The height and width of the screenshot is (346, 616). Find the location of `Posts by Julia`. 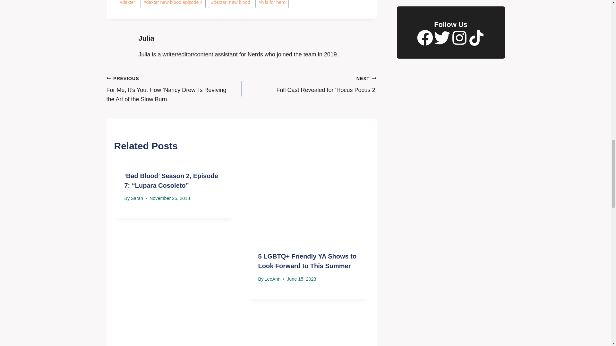

Posts by Julia is located at coordinates (146, 38).